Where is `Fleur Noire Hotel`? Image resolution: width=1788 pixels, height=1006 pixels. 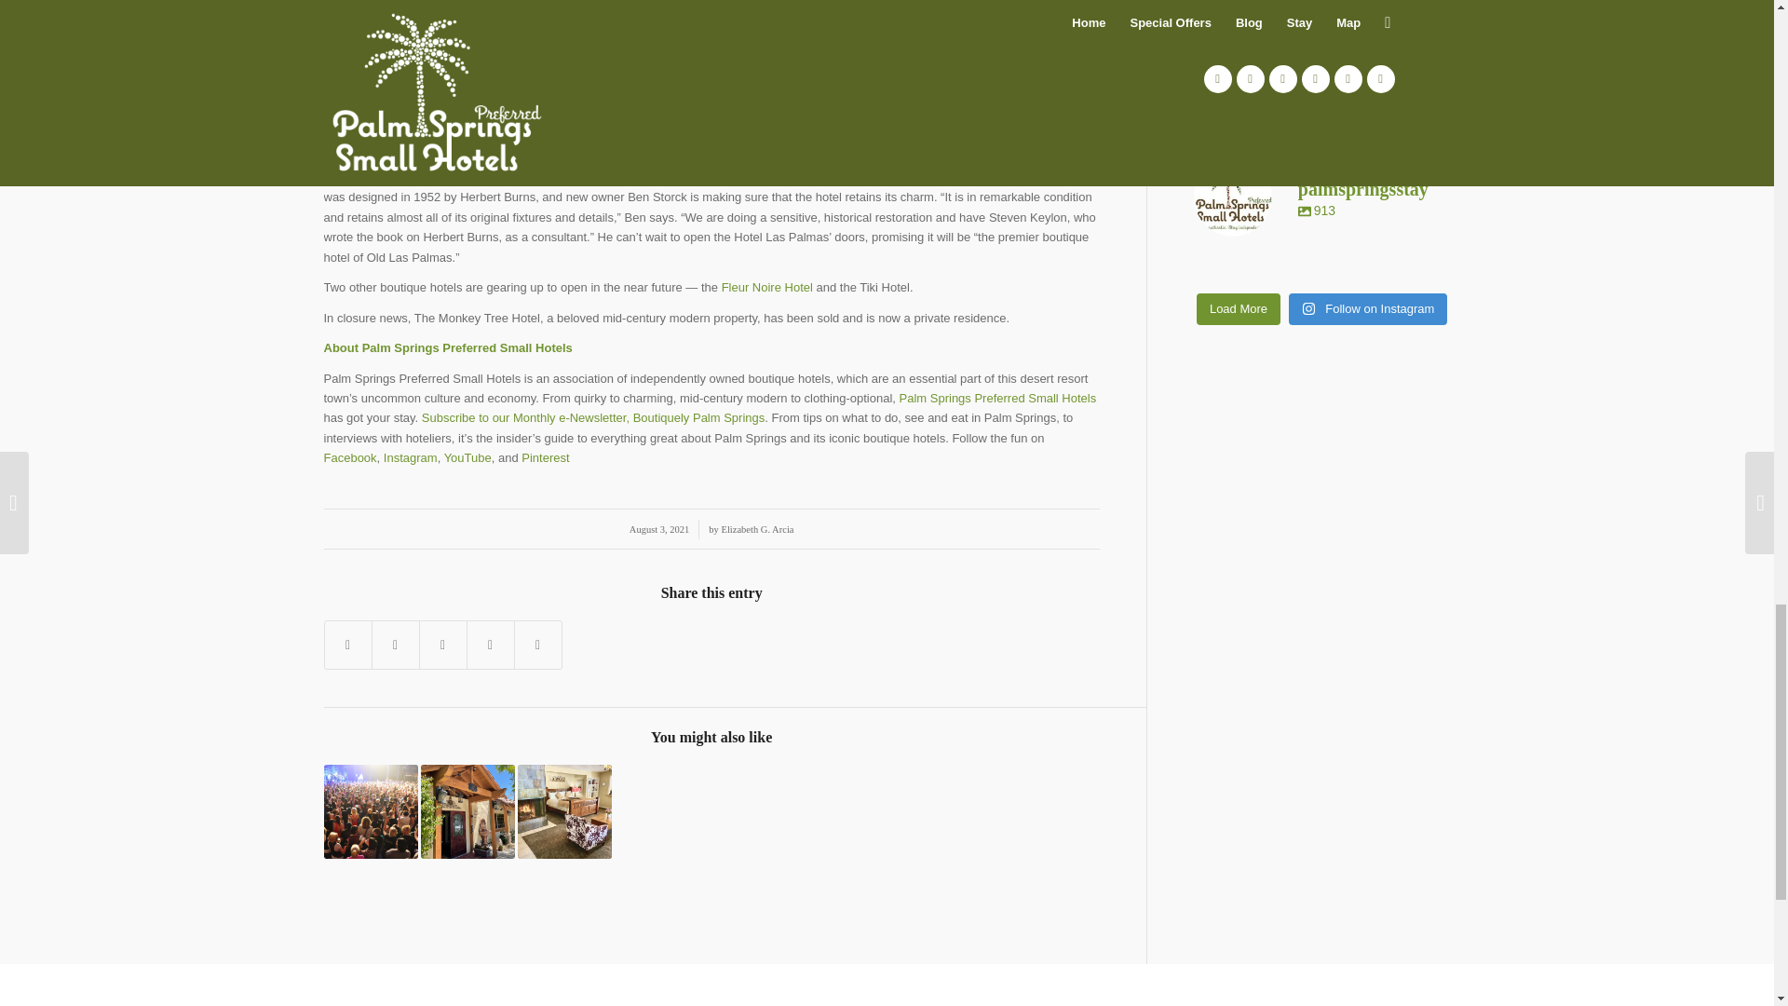
Fleur Noire Hotel is located at coordinates (767, 287).